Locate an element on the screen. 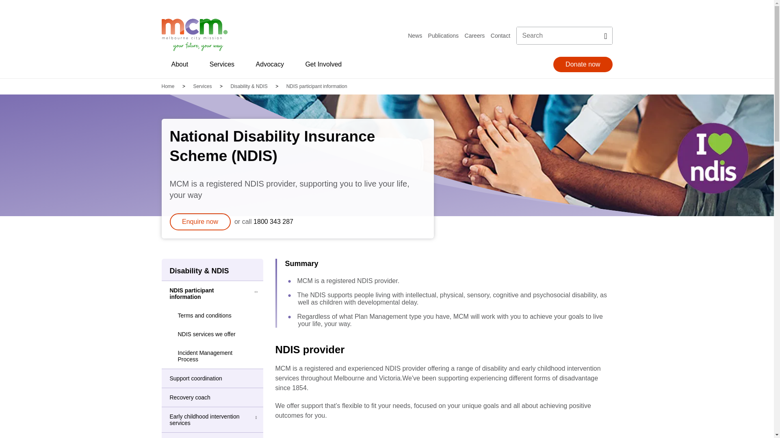  Disability & NDIS is located at coordinates (212, 270).